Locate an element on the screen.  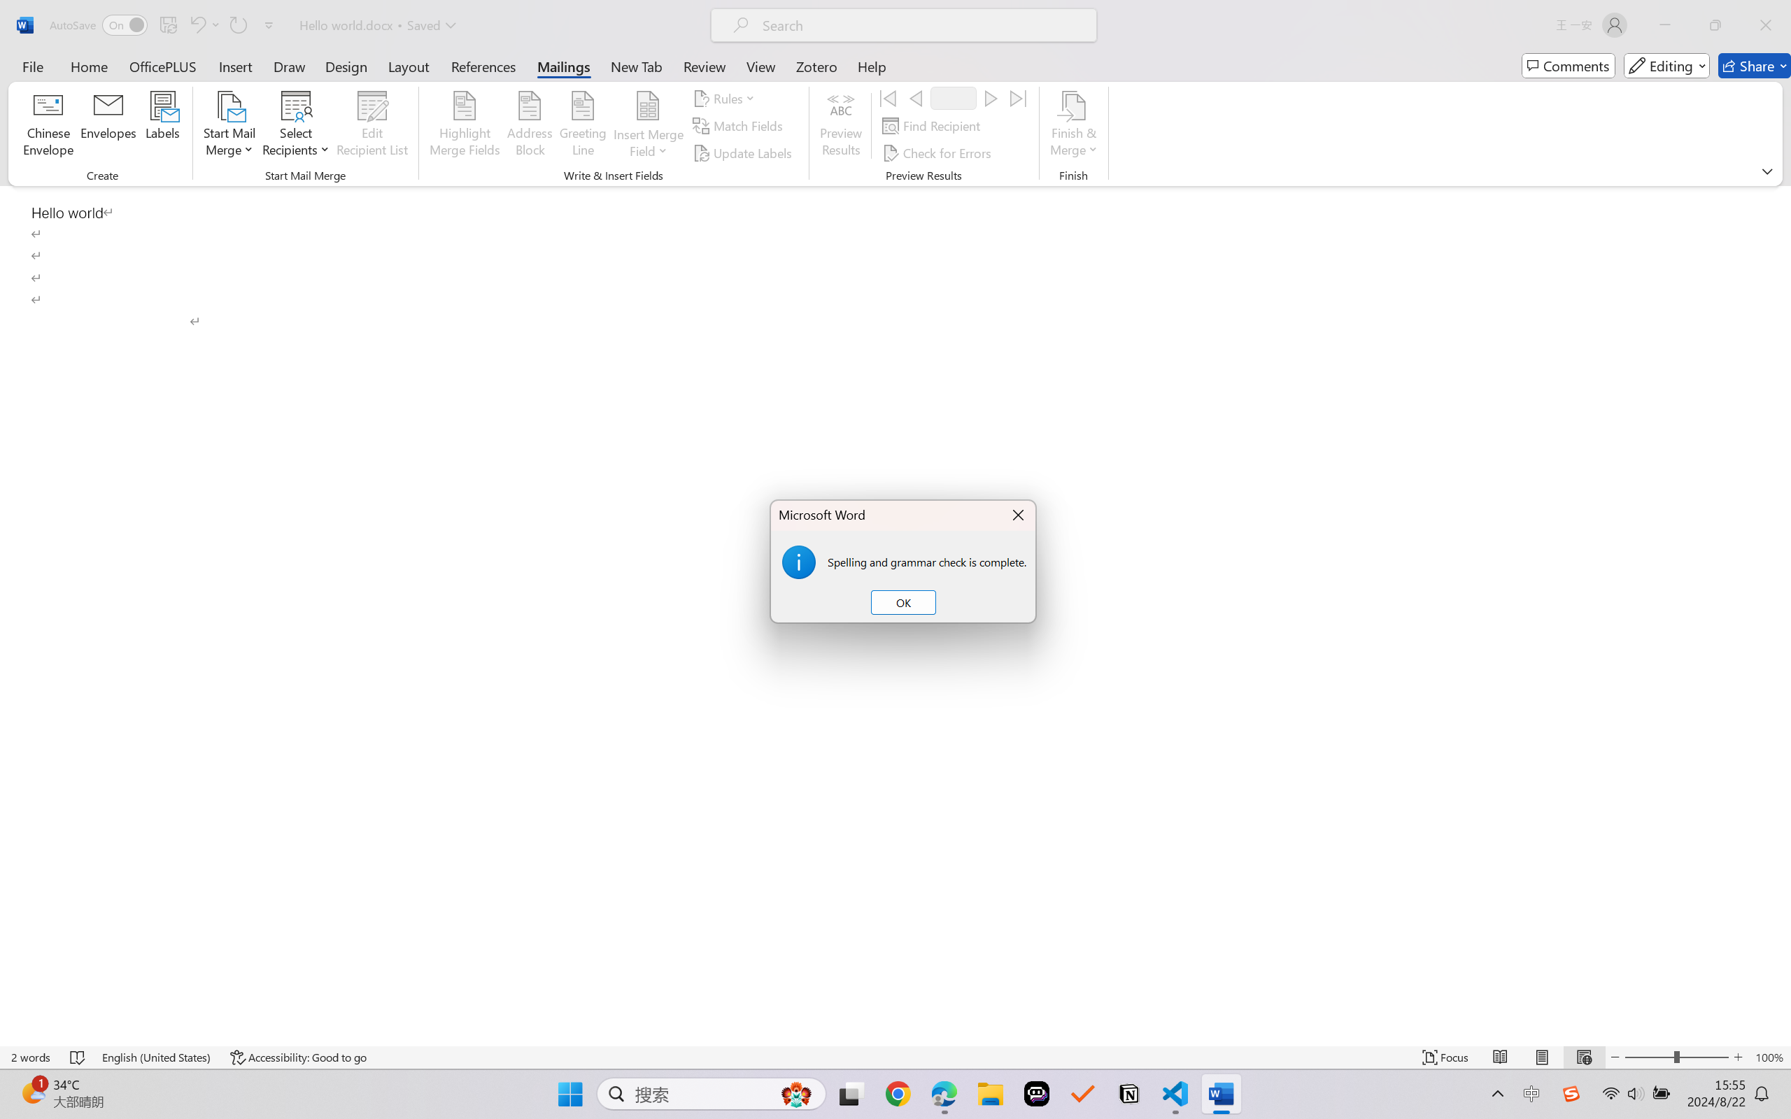
Address Block... is located at coordinates (530, 126).